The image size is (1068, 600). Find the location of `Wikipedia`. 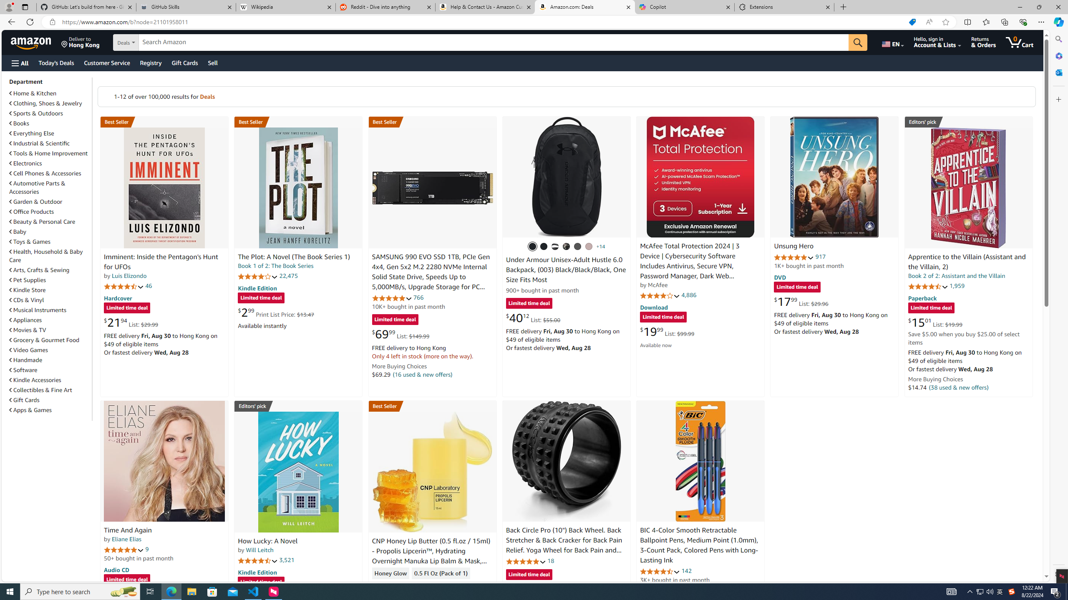

Wikipedia is located at coordinates (286, 7).